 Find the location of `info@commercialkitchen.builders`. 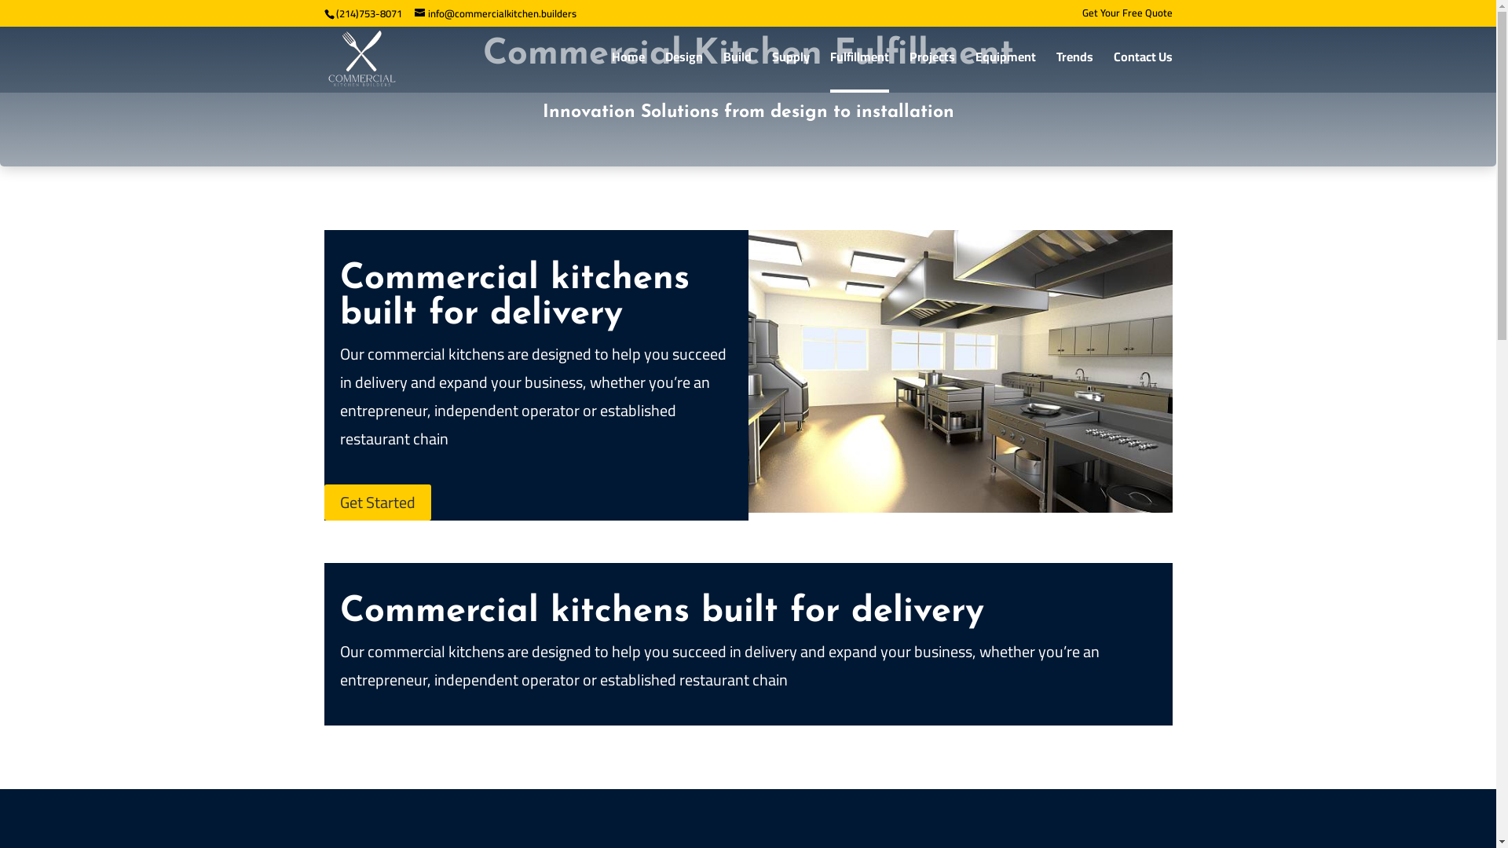

info@commercialkitchen.builders is located at coordinates (496, 13).